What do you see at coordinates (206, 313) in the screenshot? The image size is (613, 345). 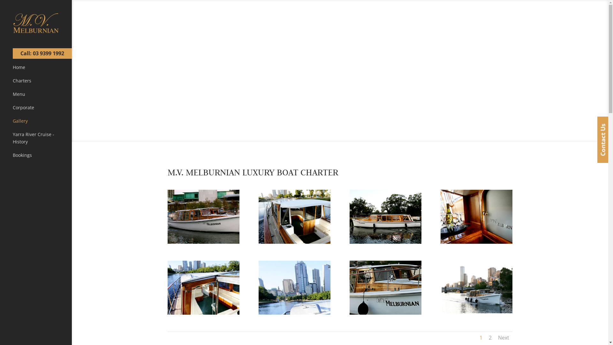 I see `MV-MELBURNIAN-NN7P0135` at bounding box center [206, 313].